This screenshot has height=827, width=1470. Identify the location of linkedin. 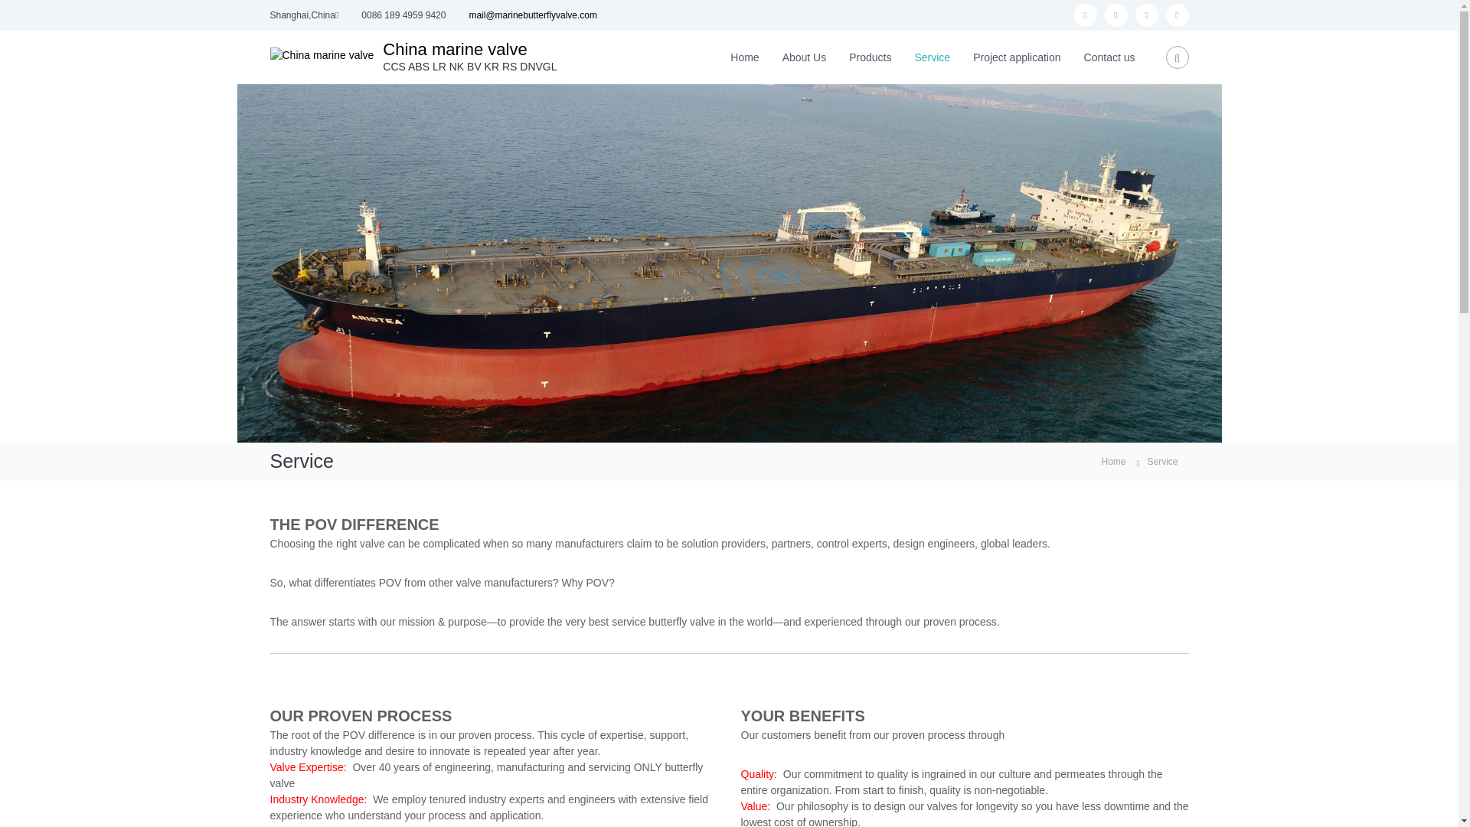
(1176, 15).